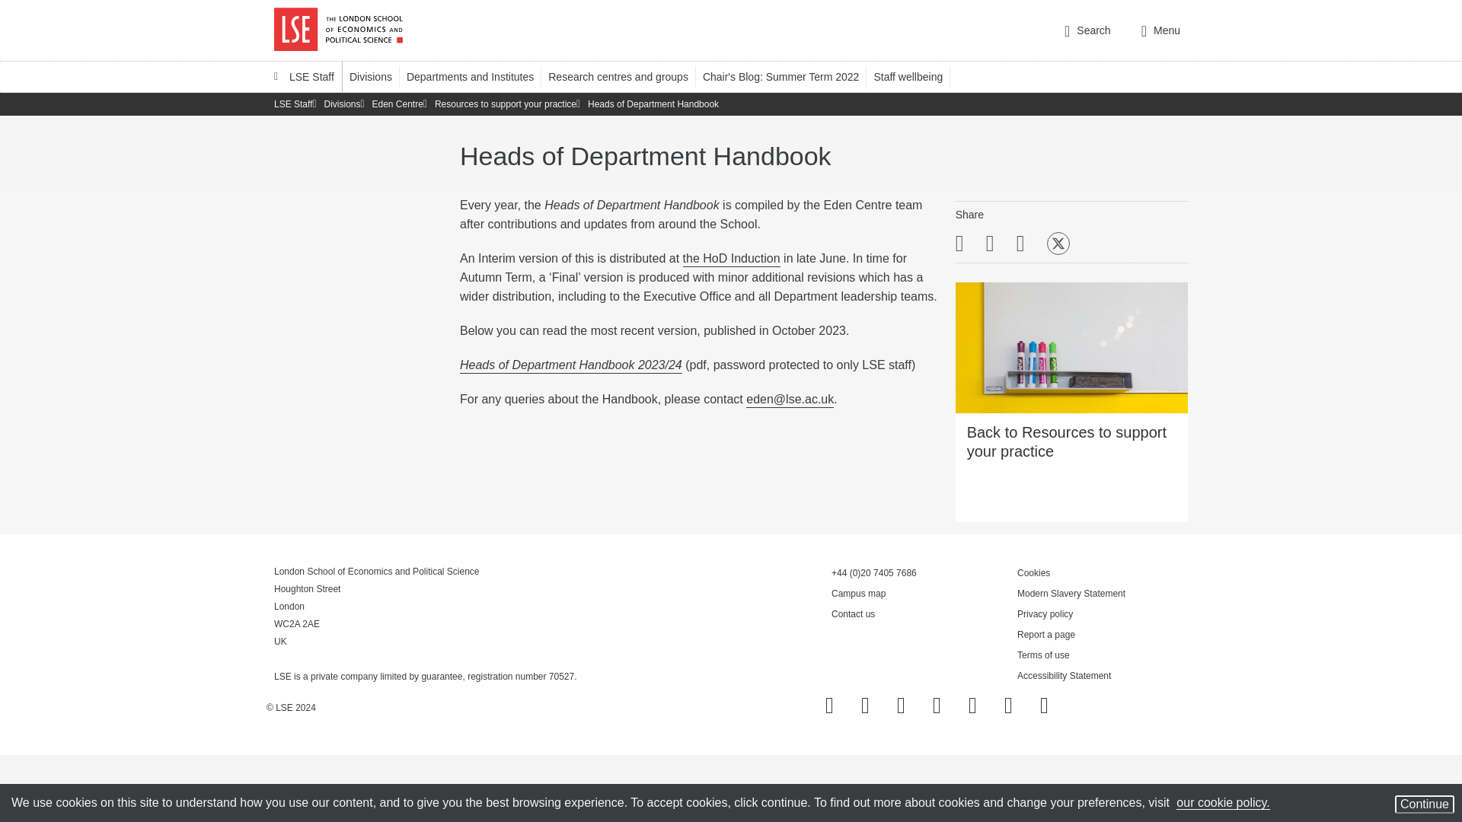 The image size is (1462, 822). I want to click on Staff, so click(304, 76).